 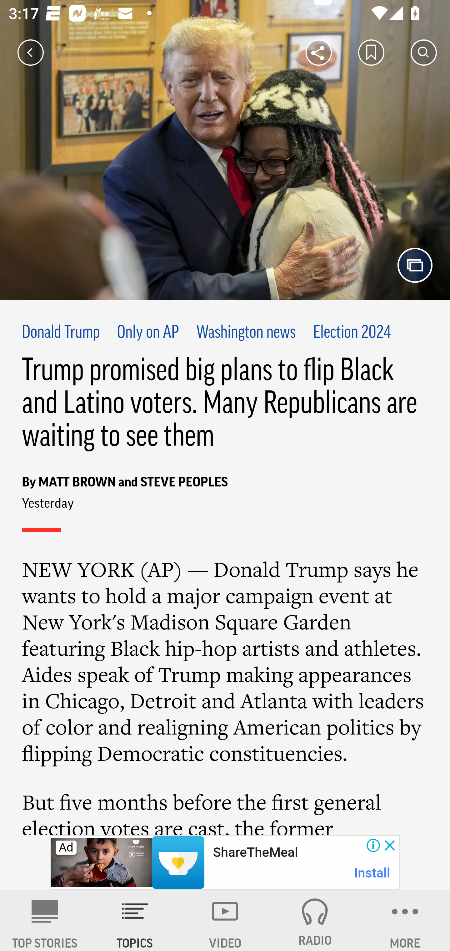 What do you see at coordinates (147, 333) in the screenshot?
I see `Only on AP` at bounding box center [147, 333].